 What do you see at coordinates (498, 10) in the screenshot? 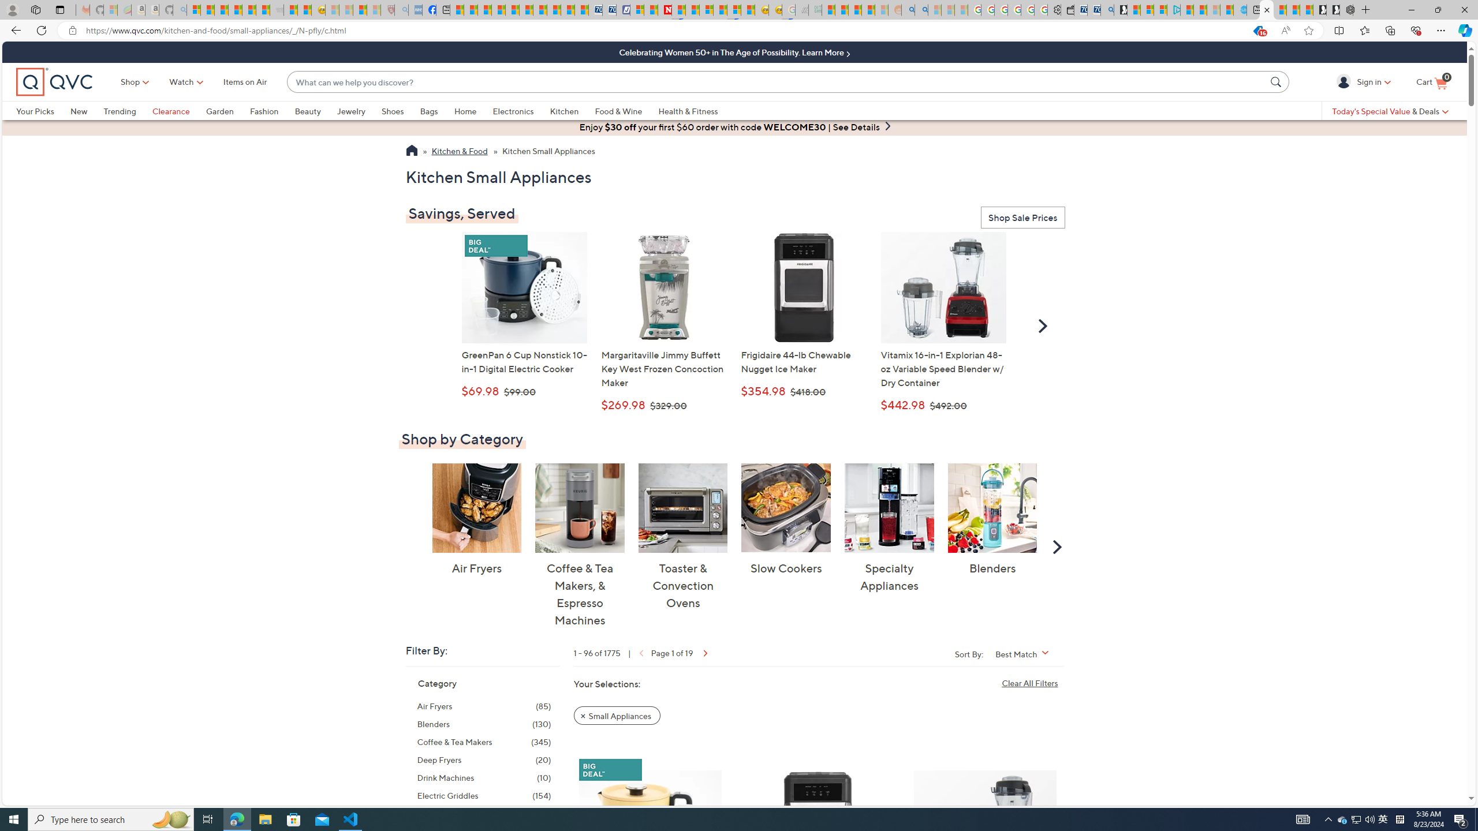
I see `Climate Damage Becomes Too Severe To Reverse` at bounding box center [498, 10].